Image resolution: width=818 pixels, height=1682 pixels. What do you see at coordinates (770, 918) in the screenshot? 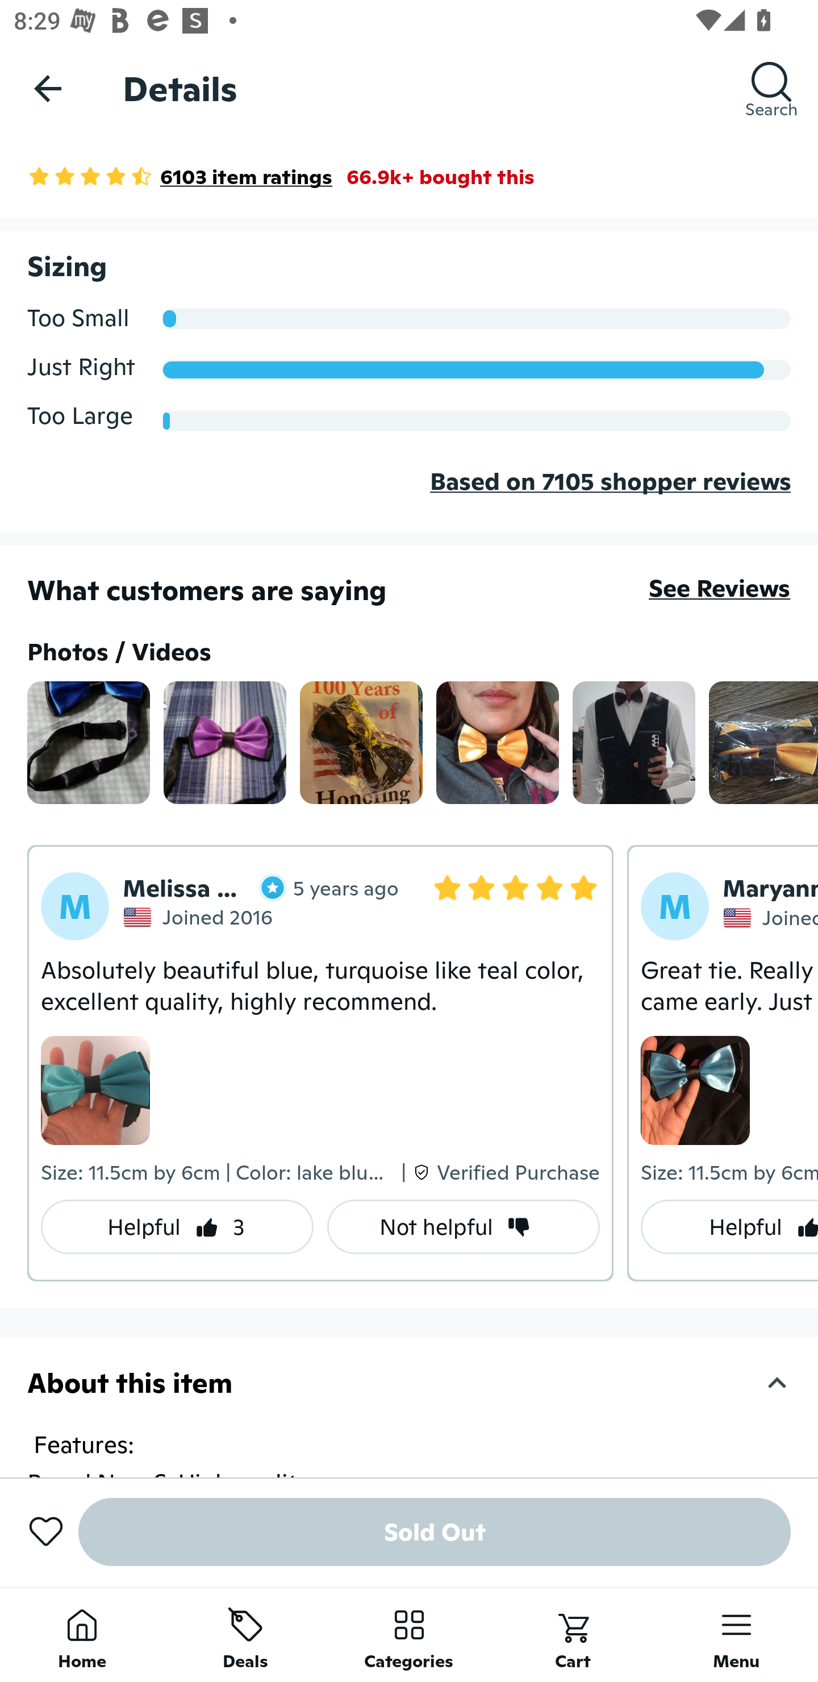
I see `Joined 2018 ` at bounding box center [770, 918].